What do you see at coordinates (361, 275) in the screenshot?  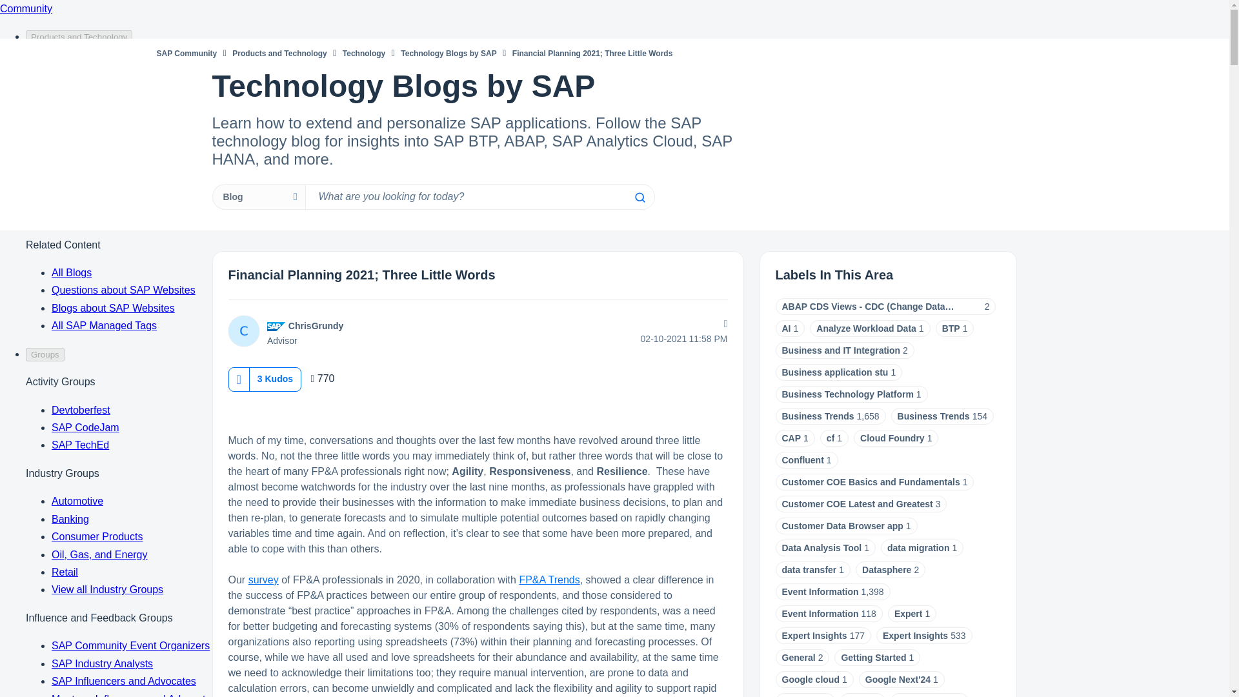 I see `Financial Planning 2021; Three Little Words` at bounding box center [361, 275].